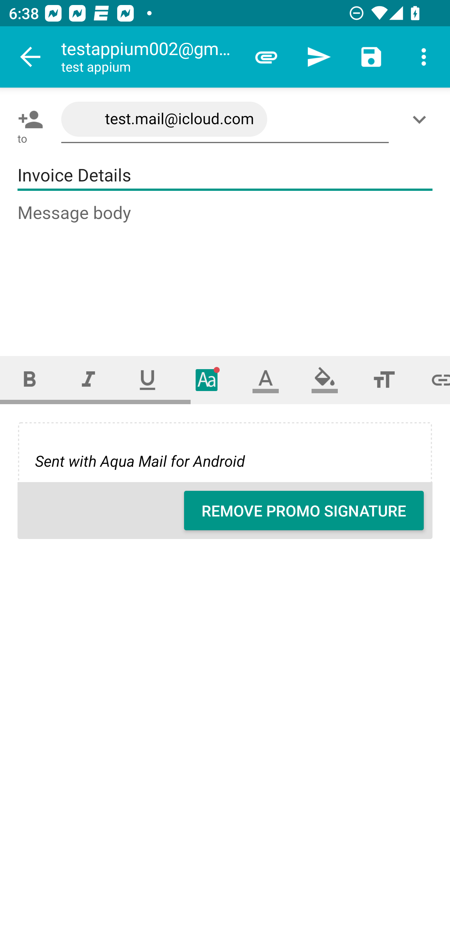 Image resolution: width=450 pixels, height=951 pixels. Describe the element at coordinates (304, 511) in the screenshot. I see `REMOVE PROMO SIGNATURE` at that location.